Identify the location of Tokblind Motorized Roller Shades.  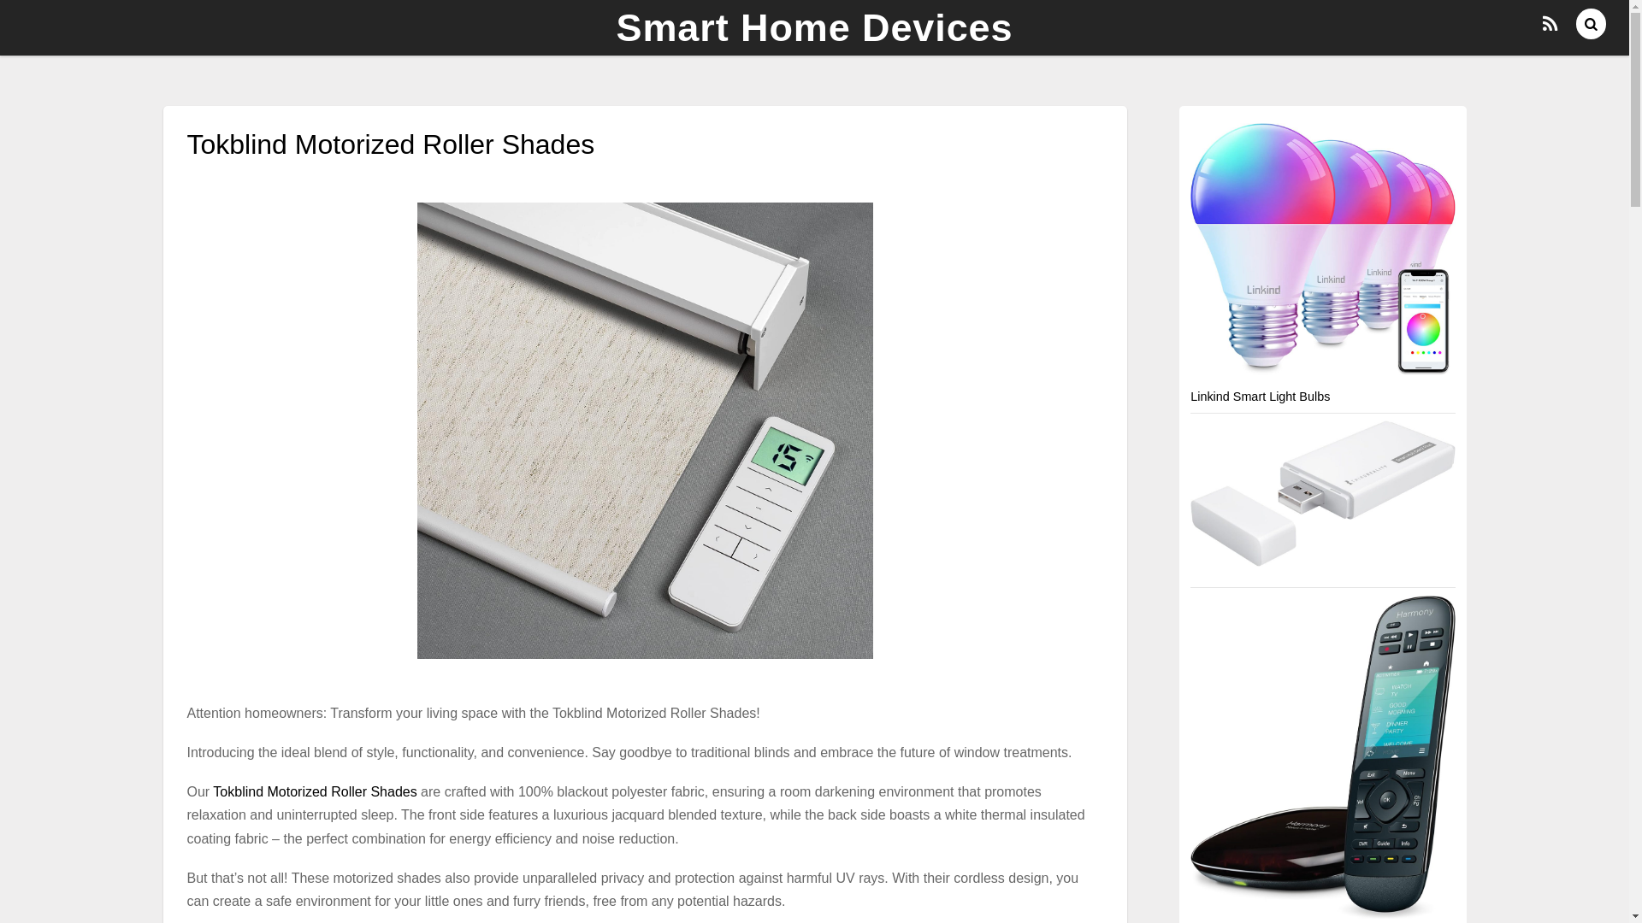
(315, 791).